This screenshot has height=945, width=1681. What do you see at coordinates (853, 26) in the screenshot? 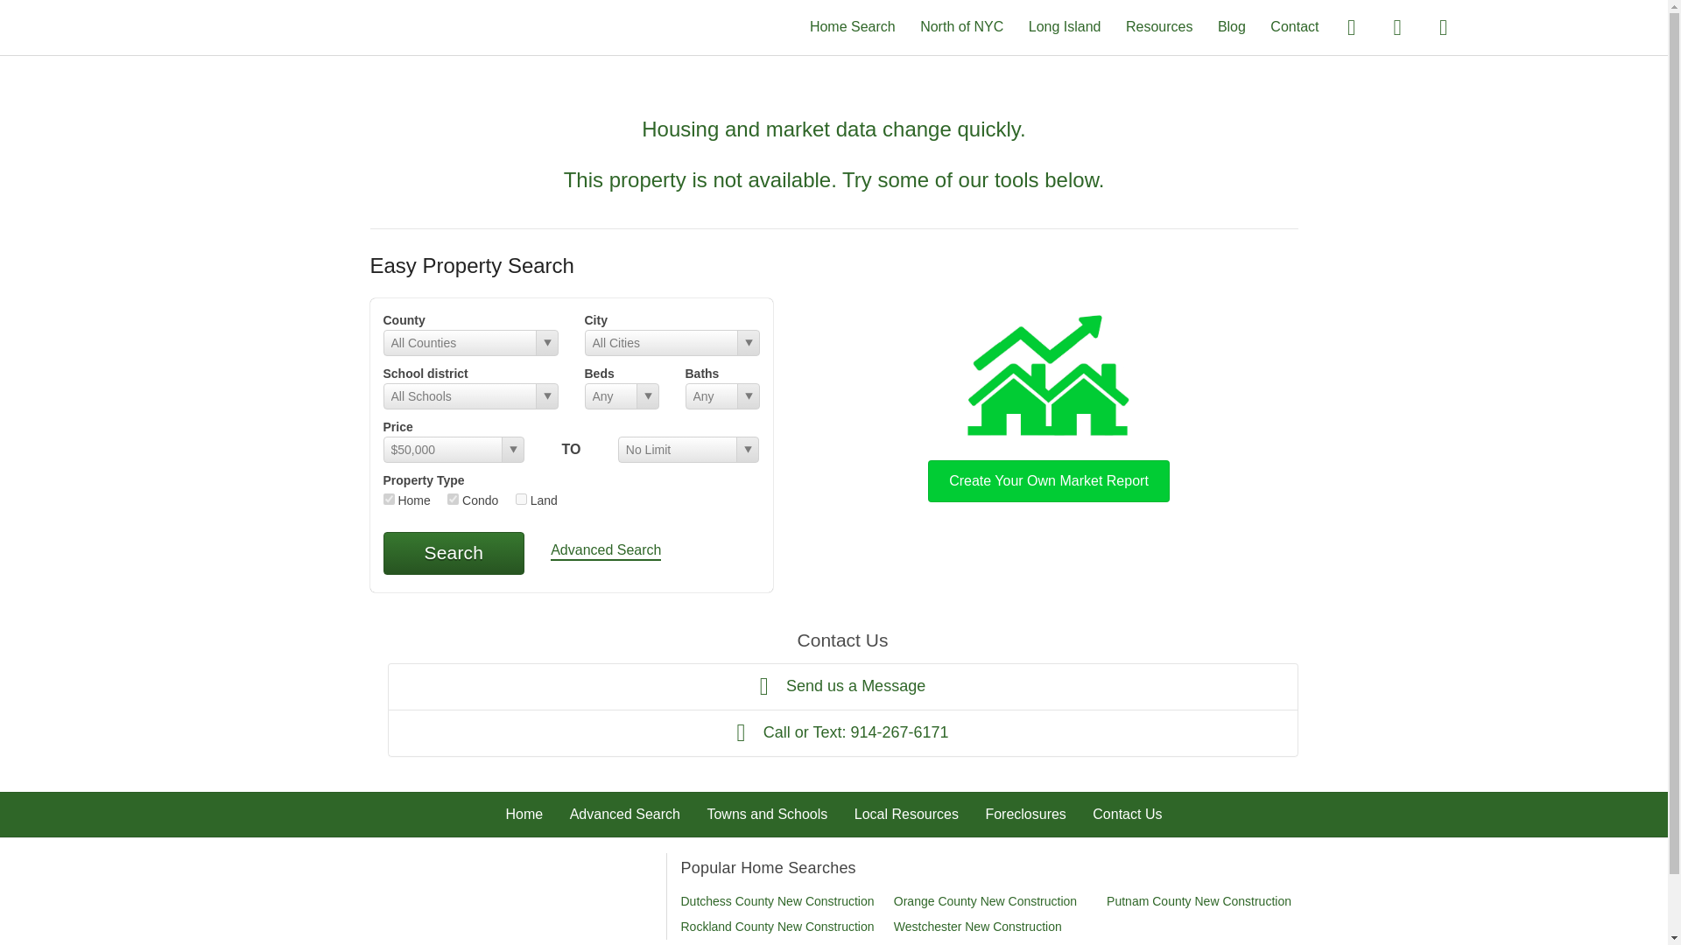
I see `Home Search` at bounding box center [853, 26].